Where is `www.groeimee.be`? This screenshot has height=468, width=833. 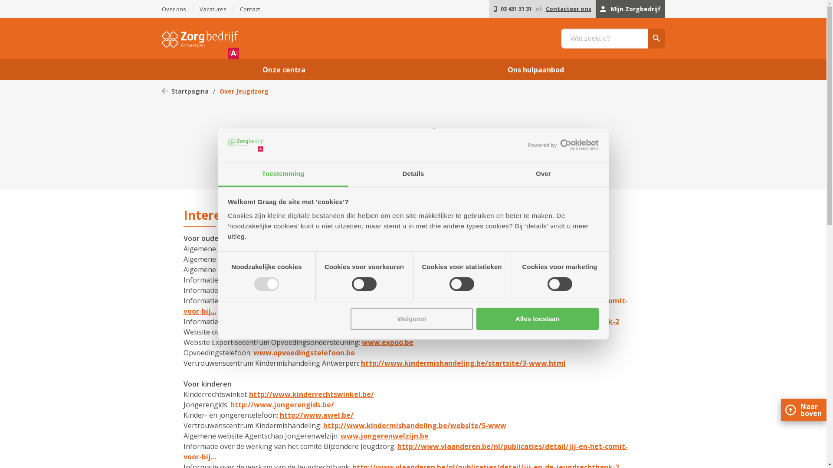
www.groeimee.be is located at coordinates (316, 290).